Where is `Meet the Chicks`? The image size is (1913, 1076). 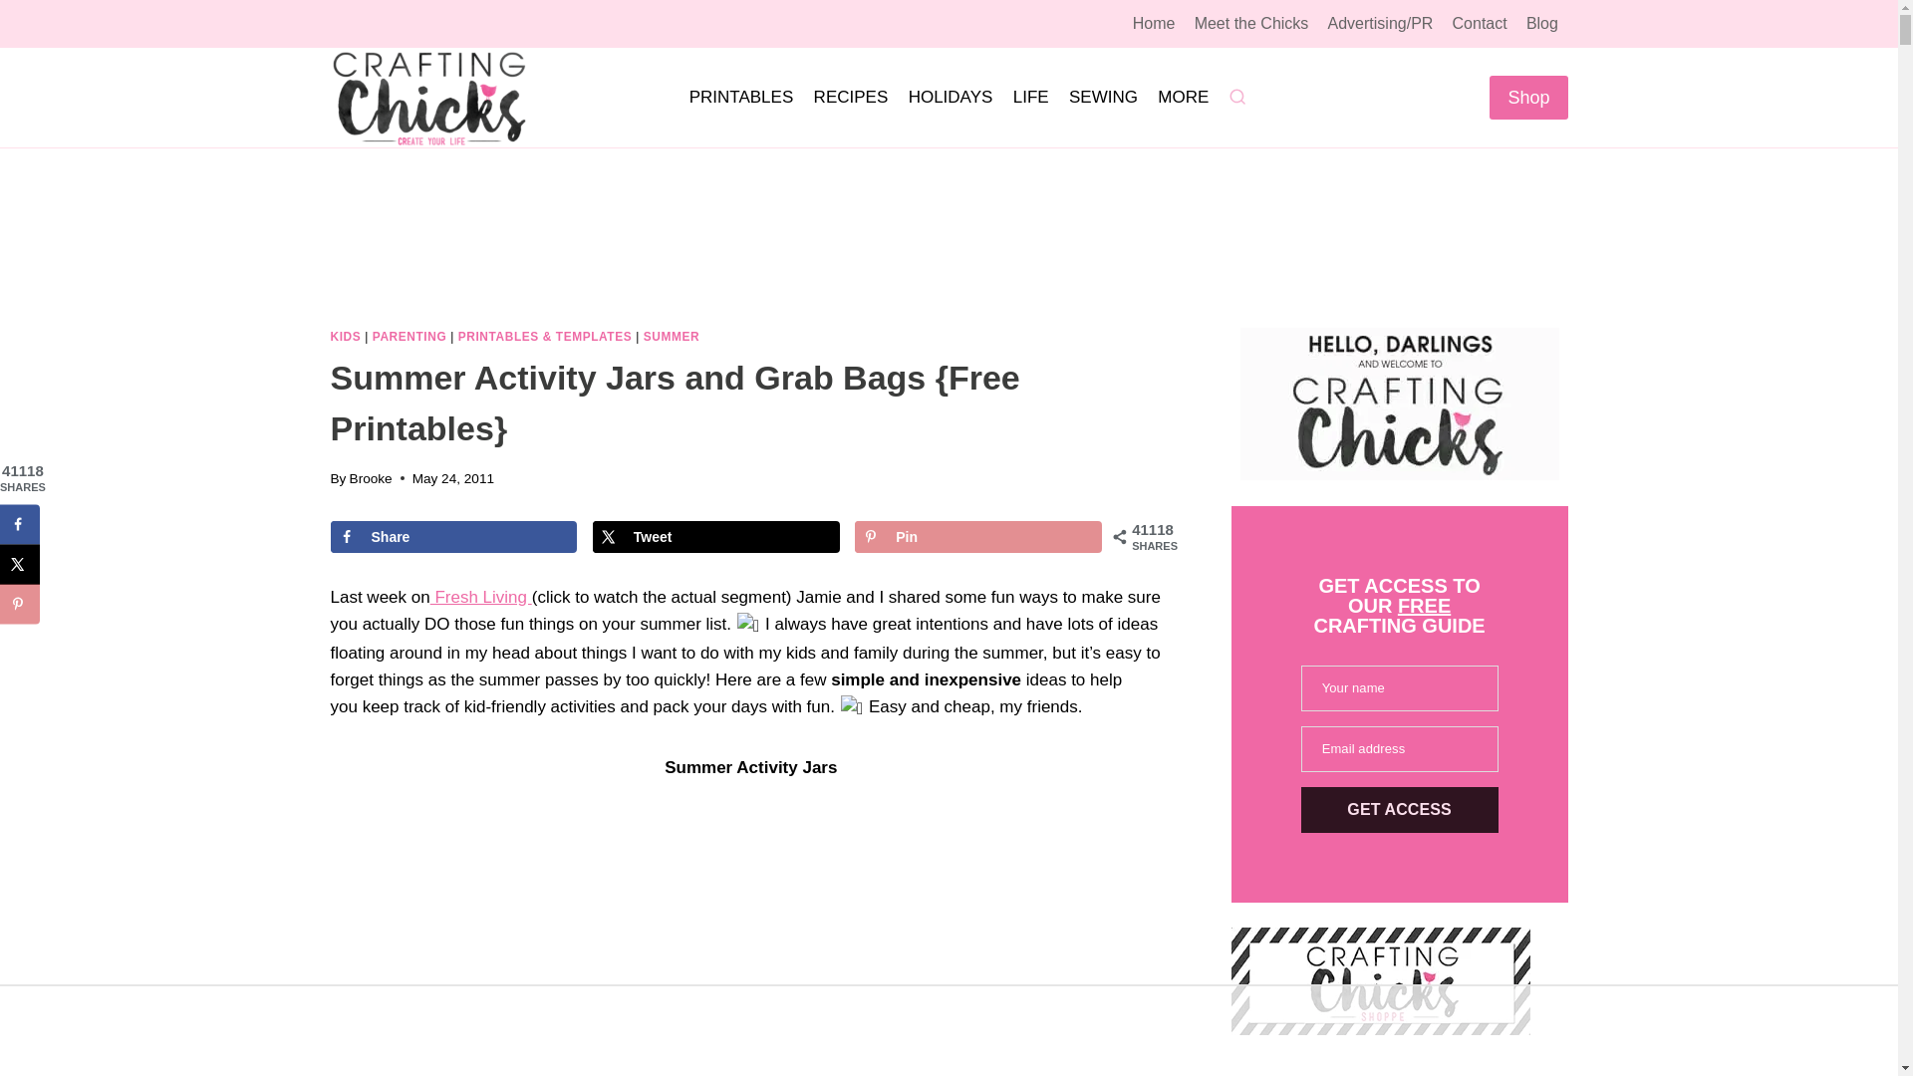
Meet the Chicks is located at coordinates (1250, 24).